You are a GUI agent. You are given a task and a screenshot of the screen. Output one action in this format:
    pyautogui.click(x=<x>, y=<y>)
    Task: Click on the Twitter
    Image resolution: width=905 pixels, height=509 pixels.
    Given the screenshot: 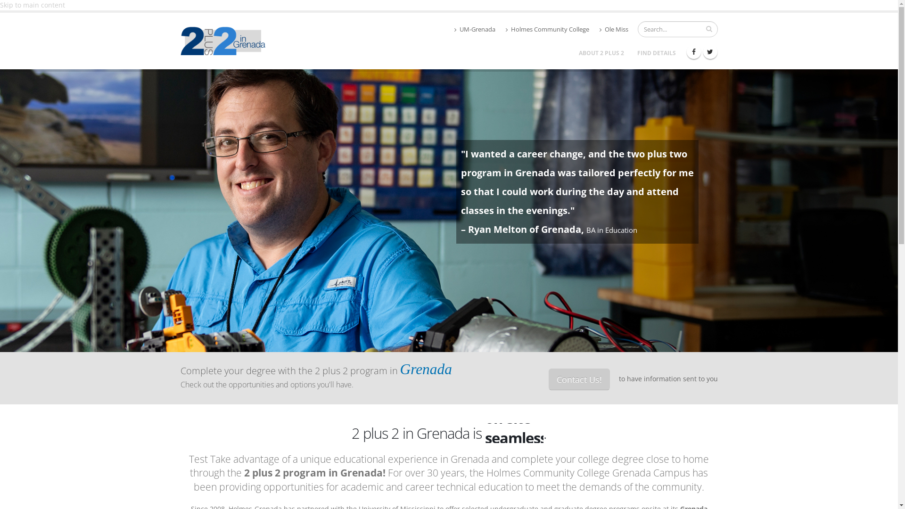 What is the action you would take?
    pyautogui.click(x=710, y=52)
    